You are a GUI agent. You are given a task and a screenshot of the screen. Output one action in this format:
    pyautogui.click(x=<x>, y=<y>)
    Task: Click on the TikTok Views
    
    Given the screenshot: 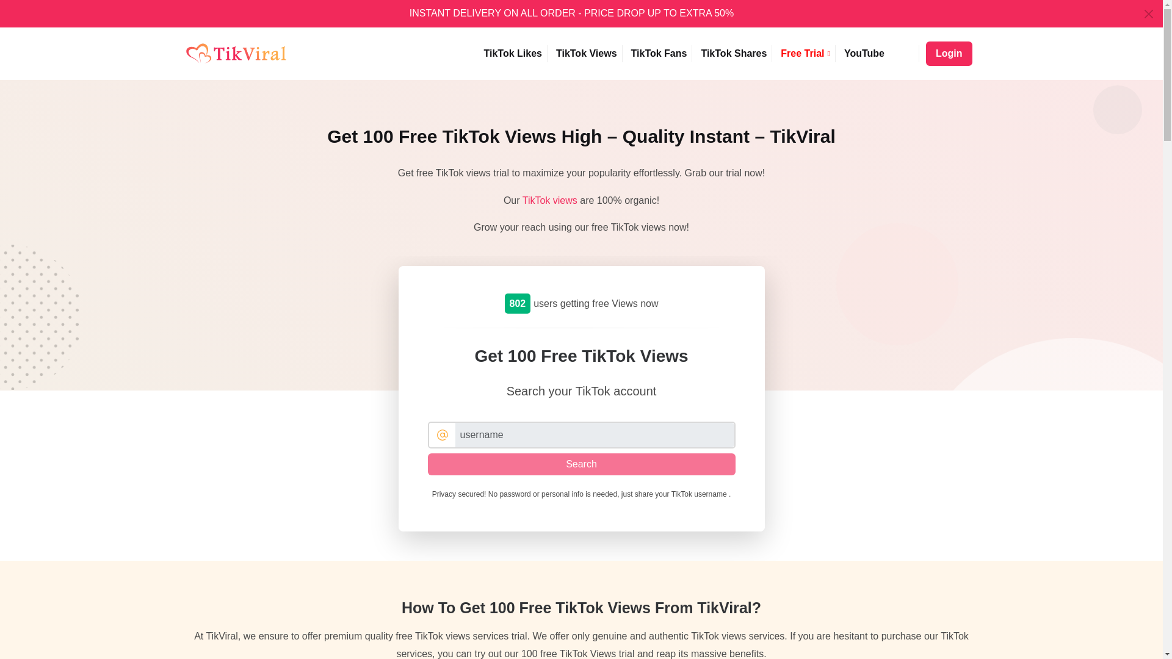 What is the action you would take?
    pyautogui.click(x=586, y=54)
    